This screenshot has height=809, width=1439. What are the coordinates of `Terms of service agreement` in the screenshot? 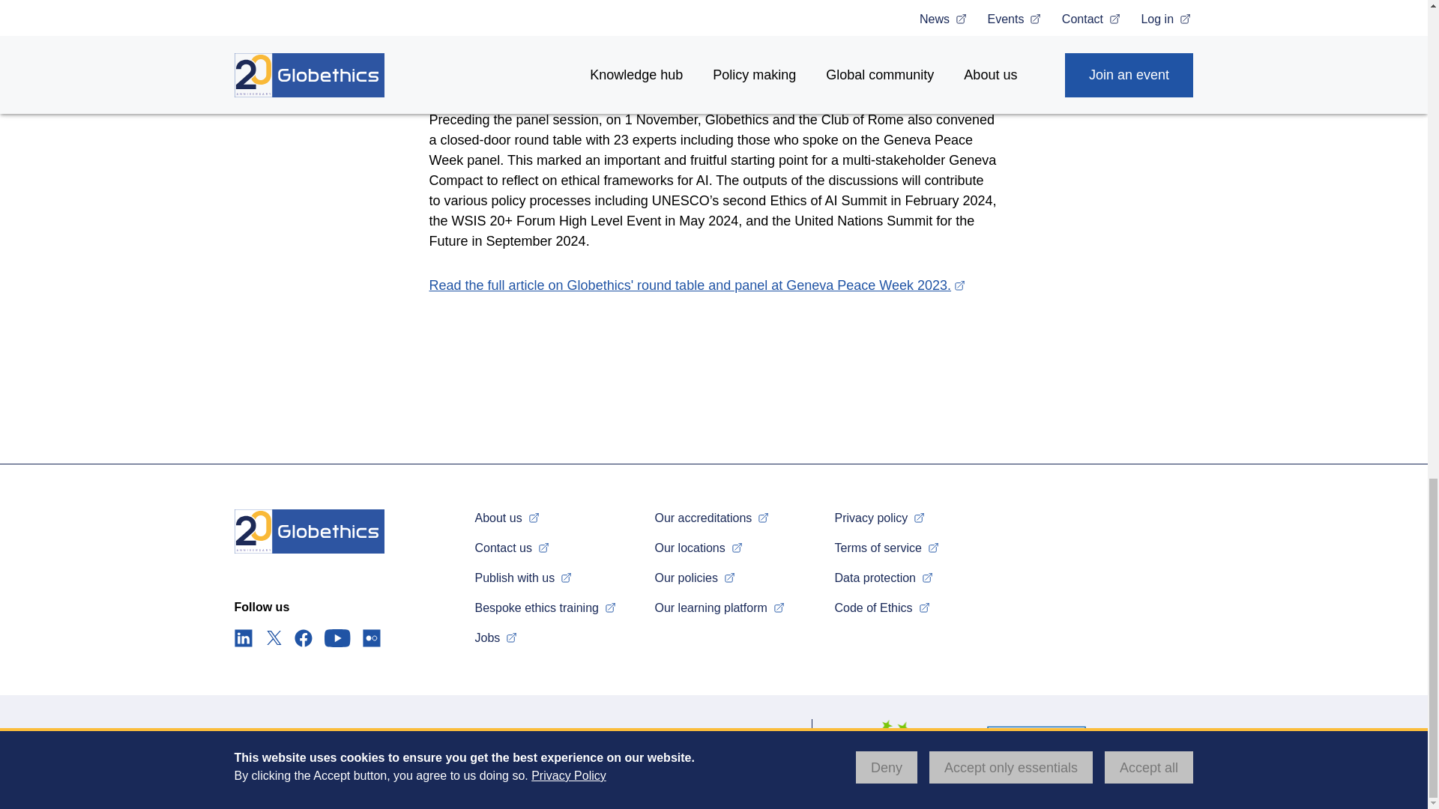 It's located at (888, 547).